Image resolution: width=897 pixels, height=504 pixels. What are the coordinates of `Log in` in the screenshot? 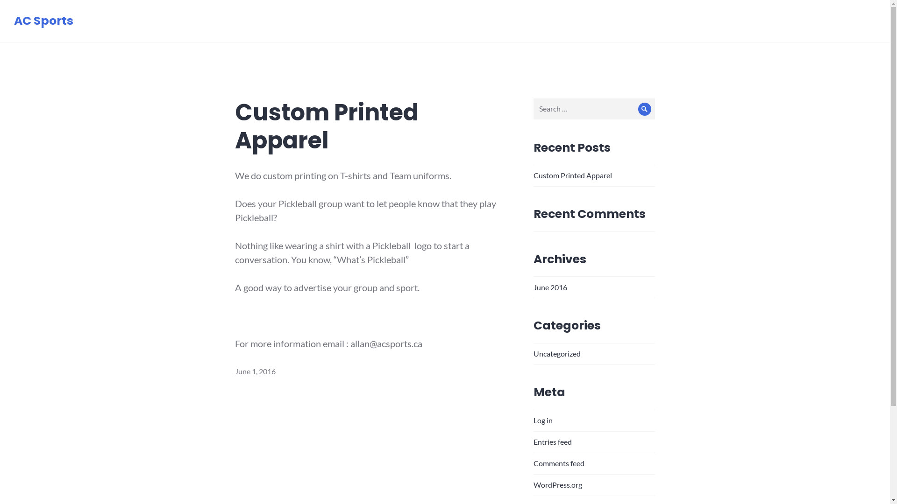 It's located at (543, 420).